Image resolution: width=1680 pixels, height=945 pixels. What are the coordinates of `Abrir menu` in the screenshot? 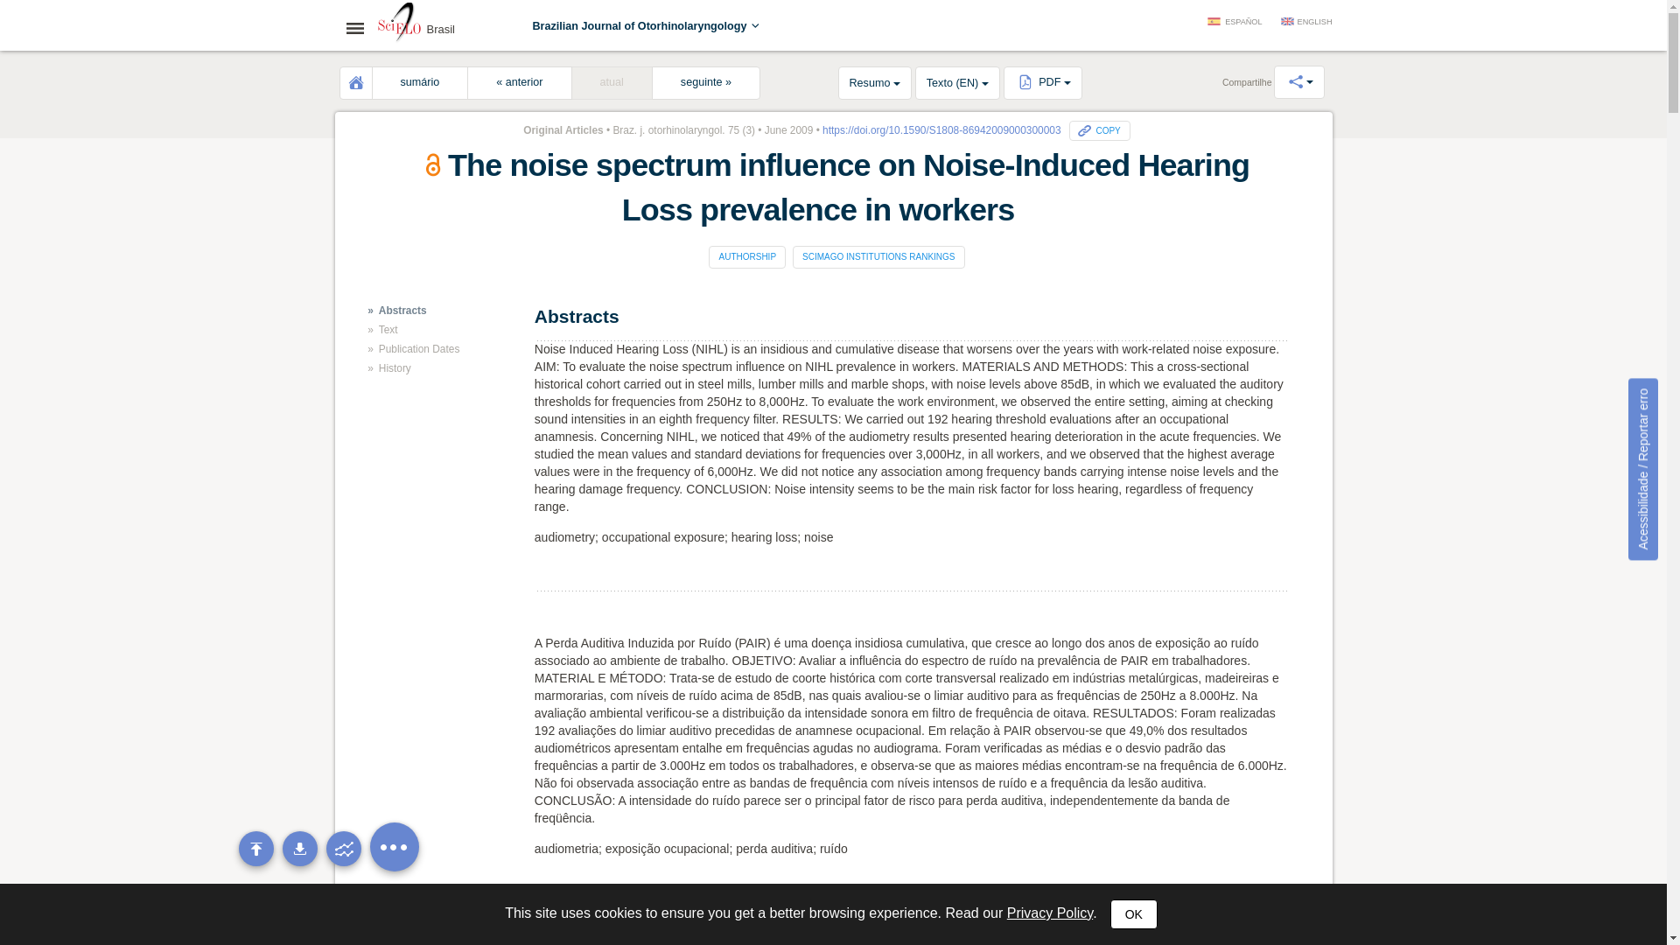 It's located at (360, 28).